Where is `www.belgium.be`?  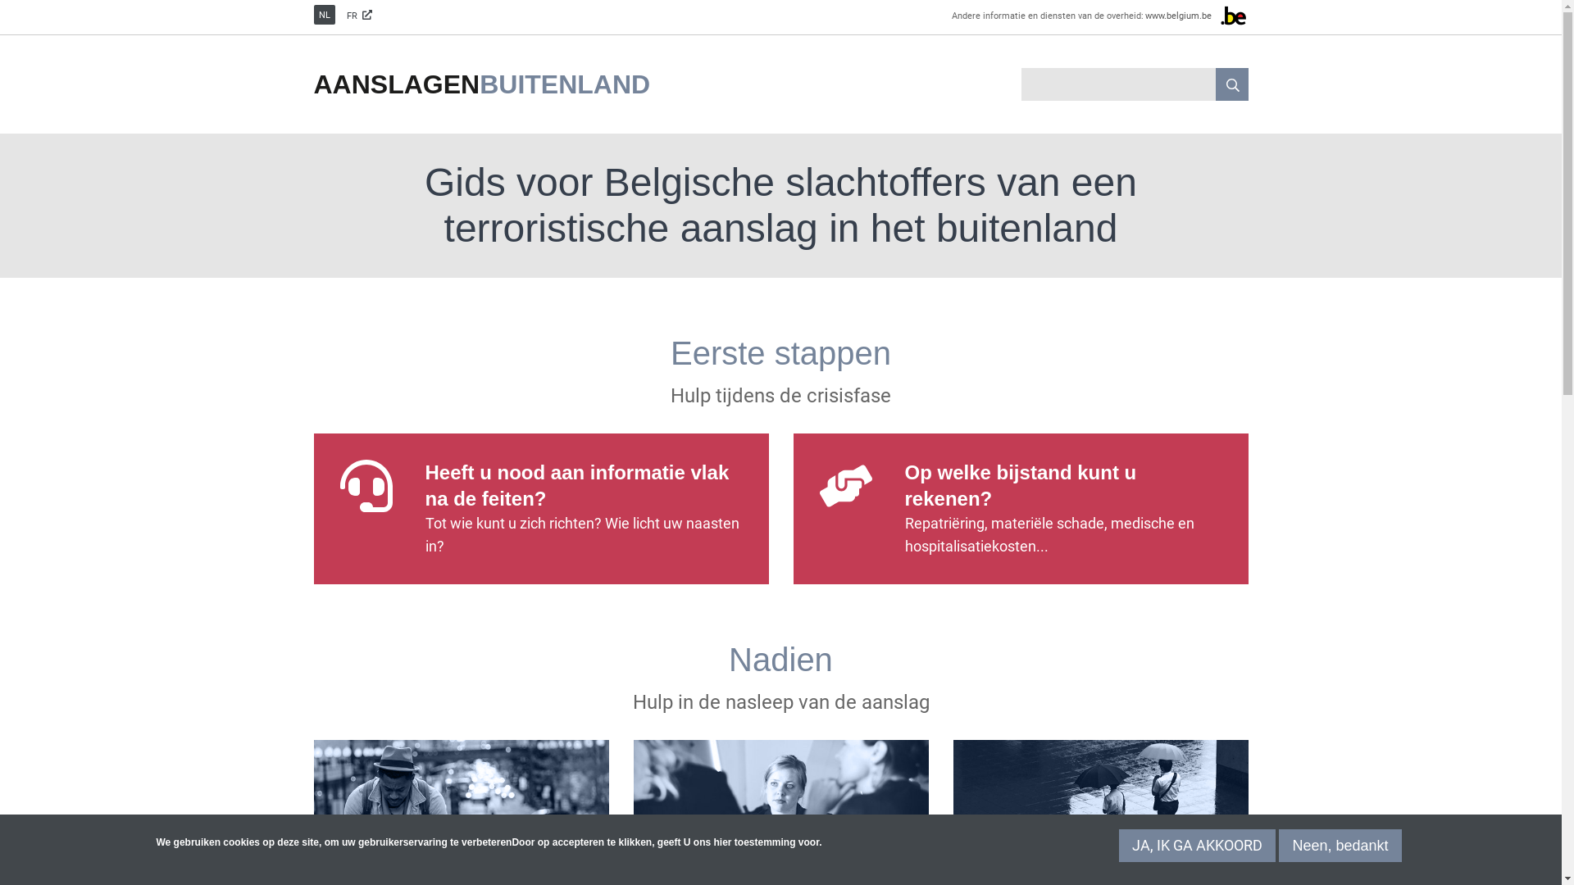 www.belgium.be is located at coordinates (1196, 15).